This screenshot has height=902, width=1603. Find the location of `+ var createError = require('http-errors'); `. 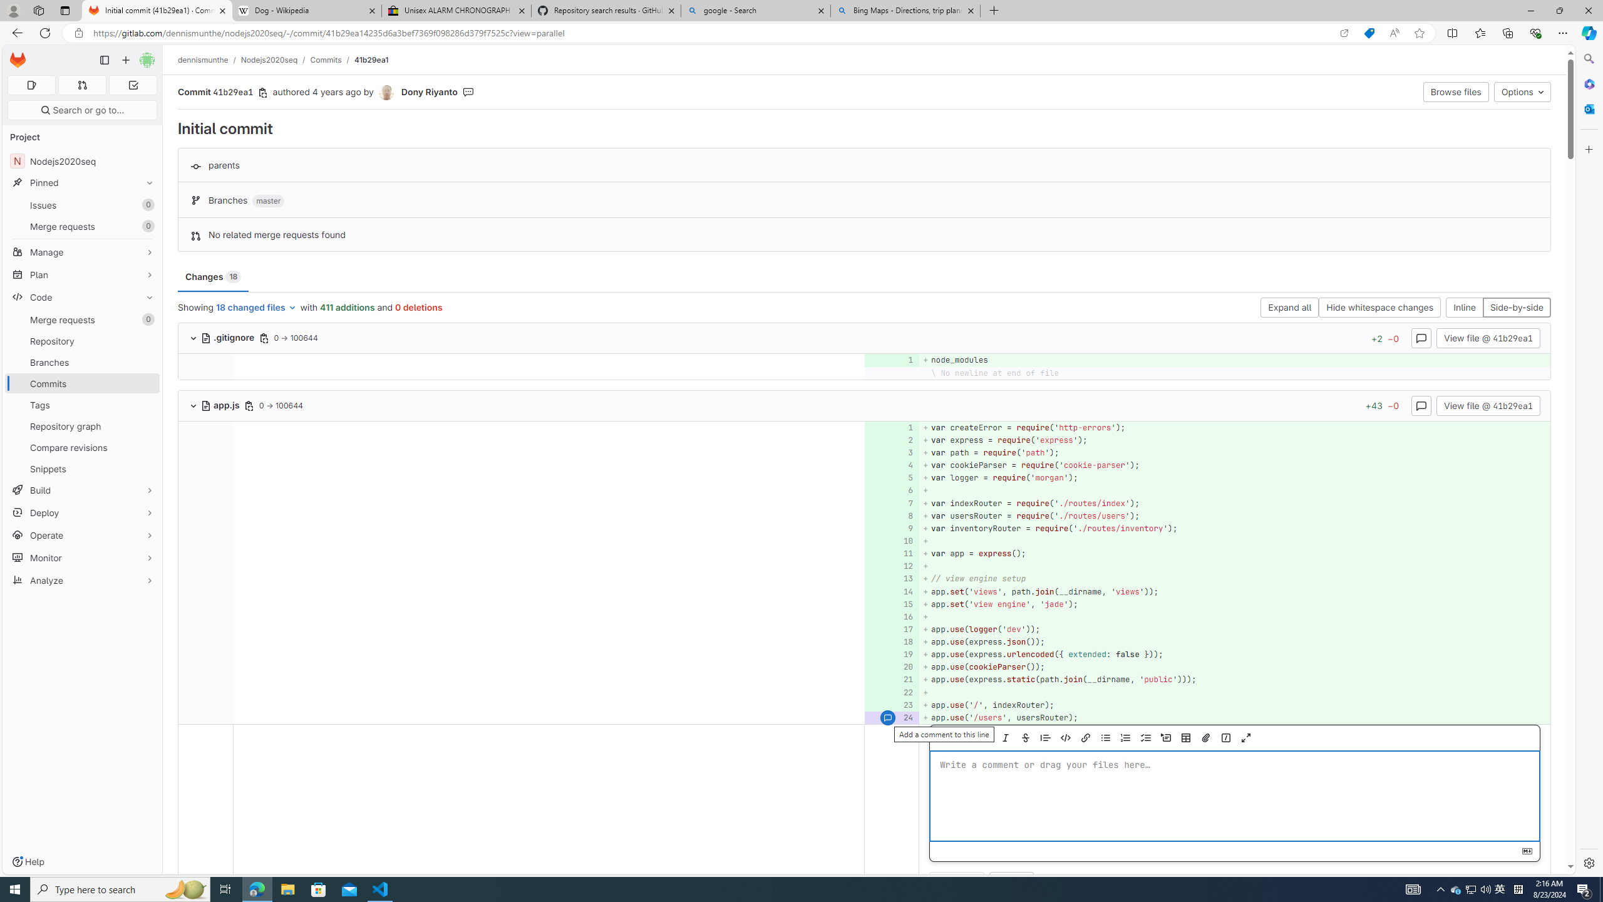

+ var createError = require('http-errors');  is located at coordinates (1234, 427).